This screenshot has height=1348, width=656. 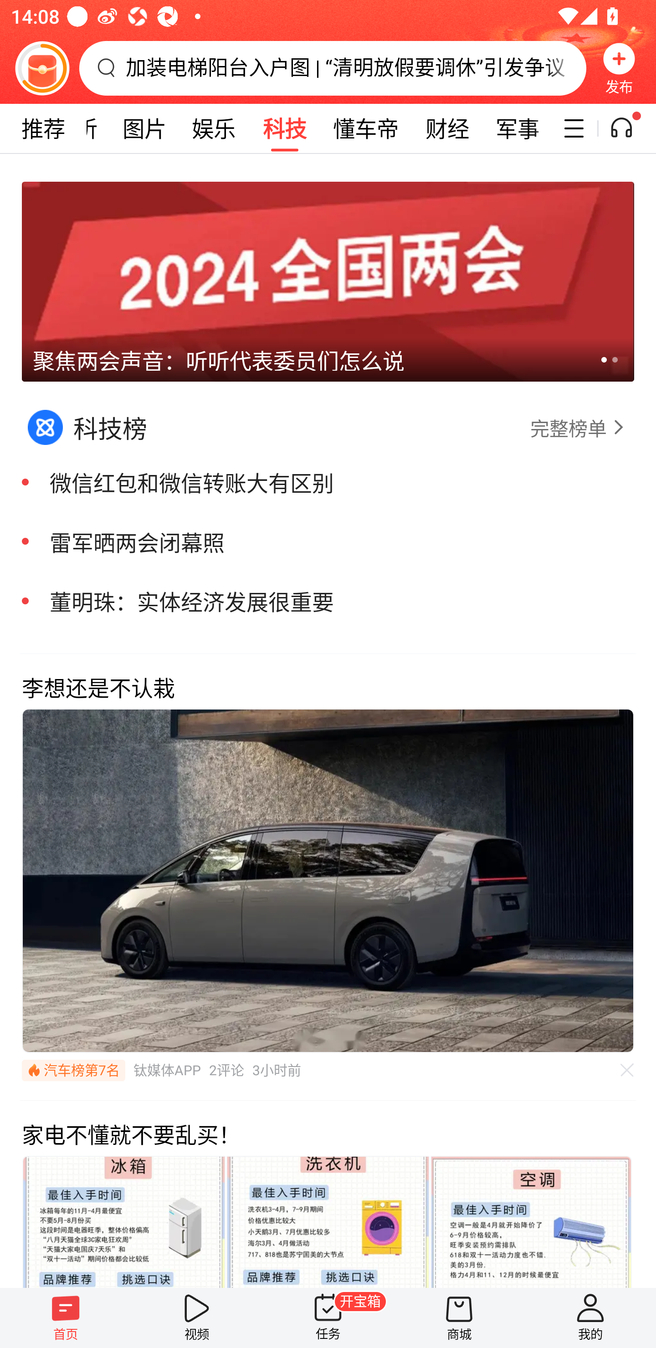 I want to click on 科技, so click(x=284, y=128).